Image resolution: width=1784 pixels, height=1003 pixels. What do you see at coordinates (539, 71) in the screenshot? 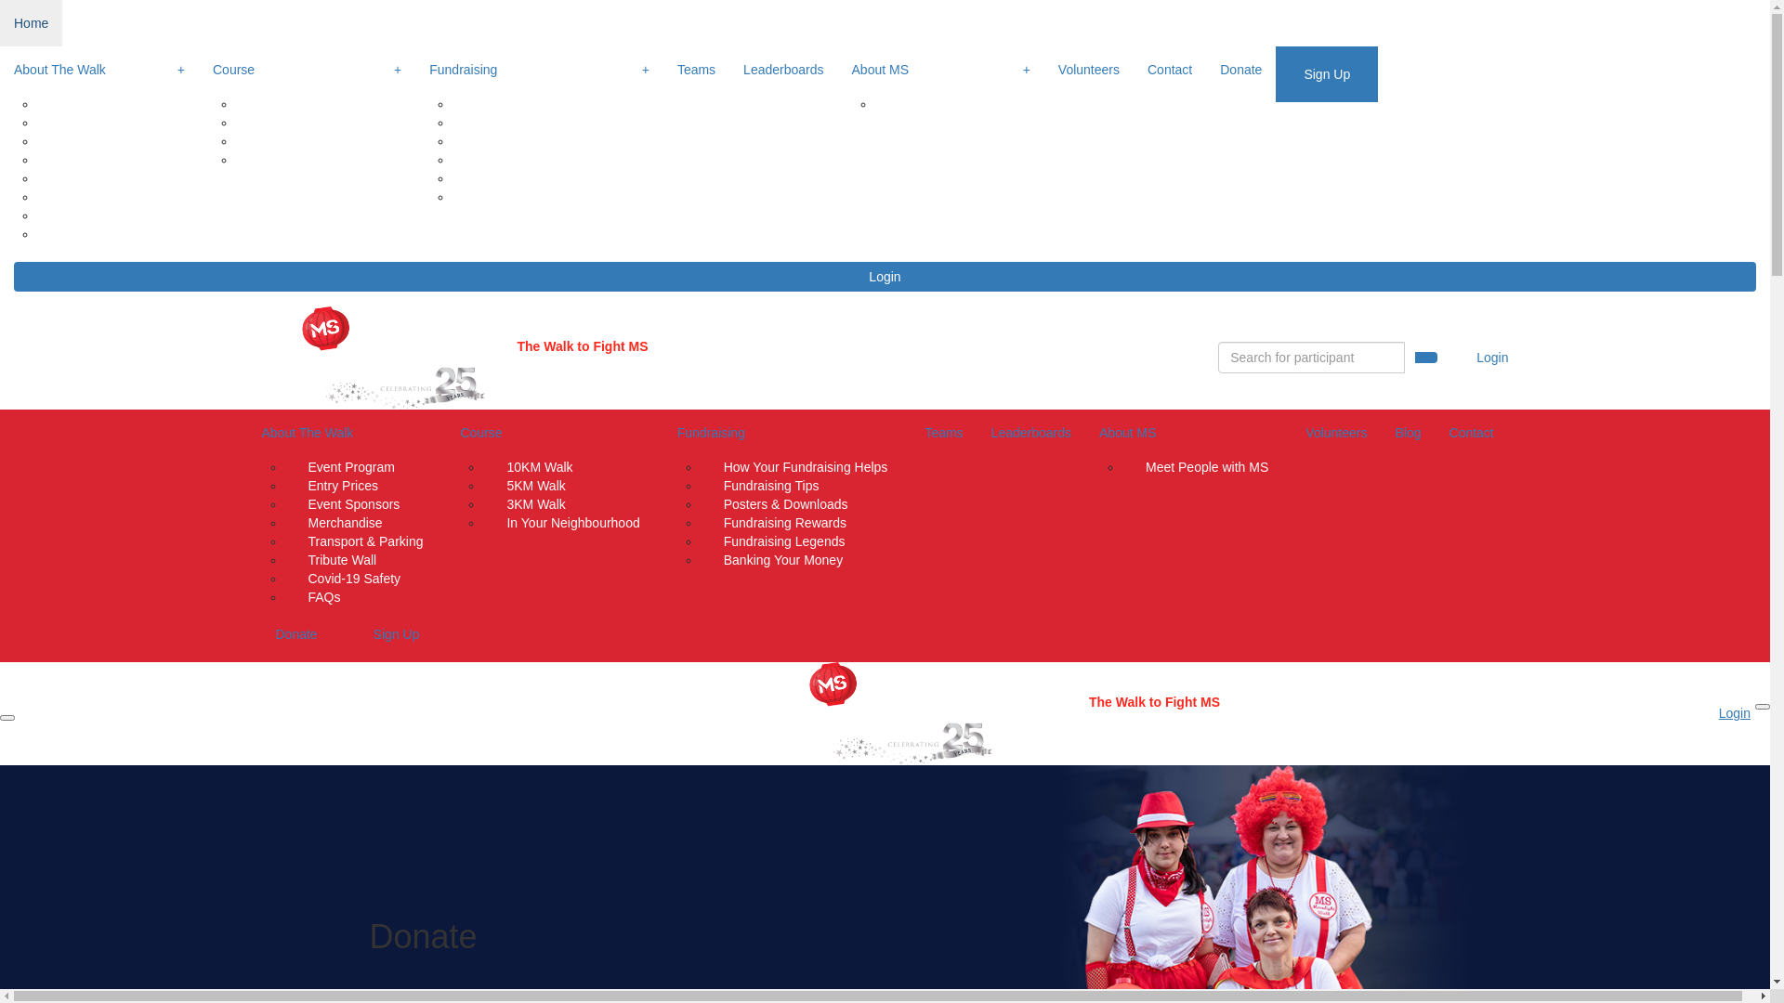
I see `Fundraising
+` at bounding box center [539, 71].